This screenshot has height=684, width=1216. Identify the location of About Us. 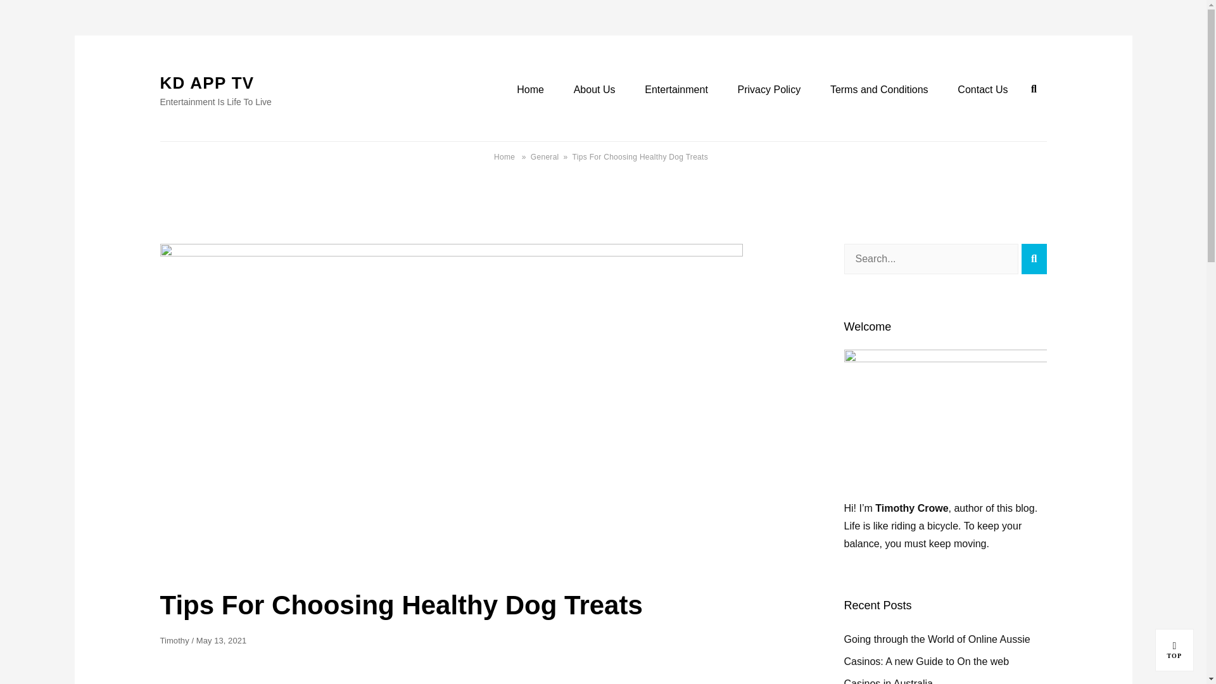
(206, 82).